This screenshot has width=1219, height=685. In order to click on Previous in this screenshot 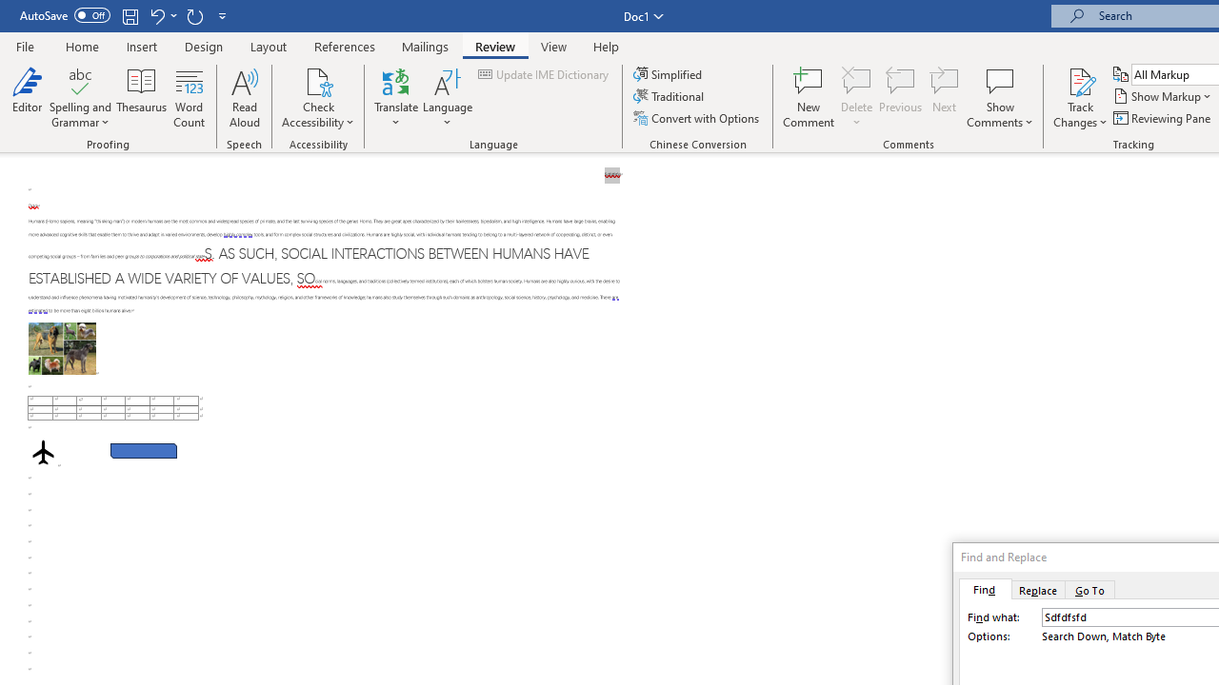, I will do `click(901, 97)`.